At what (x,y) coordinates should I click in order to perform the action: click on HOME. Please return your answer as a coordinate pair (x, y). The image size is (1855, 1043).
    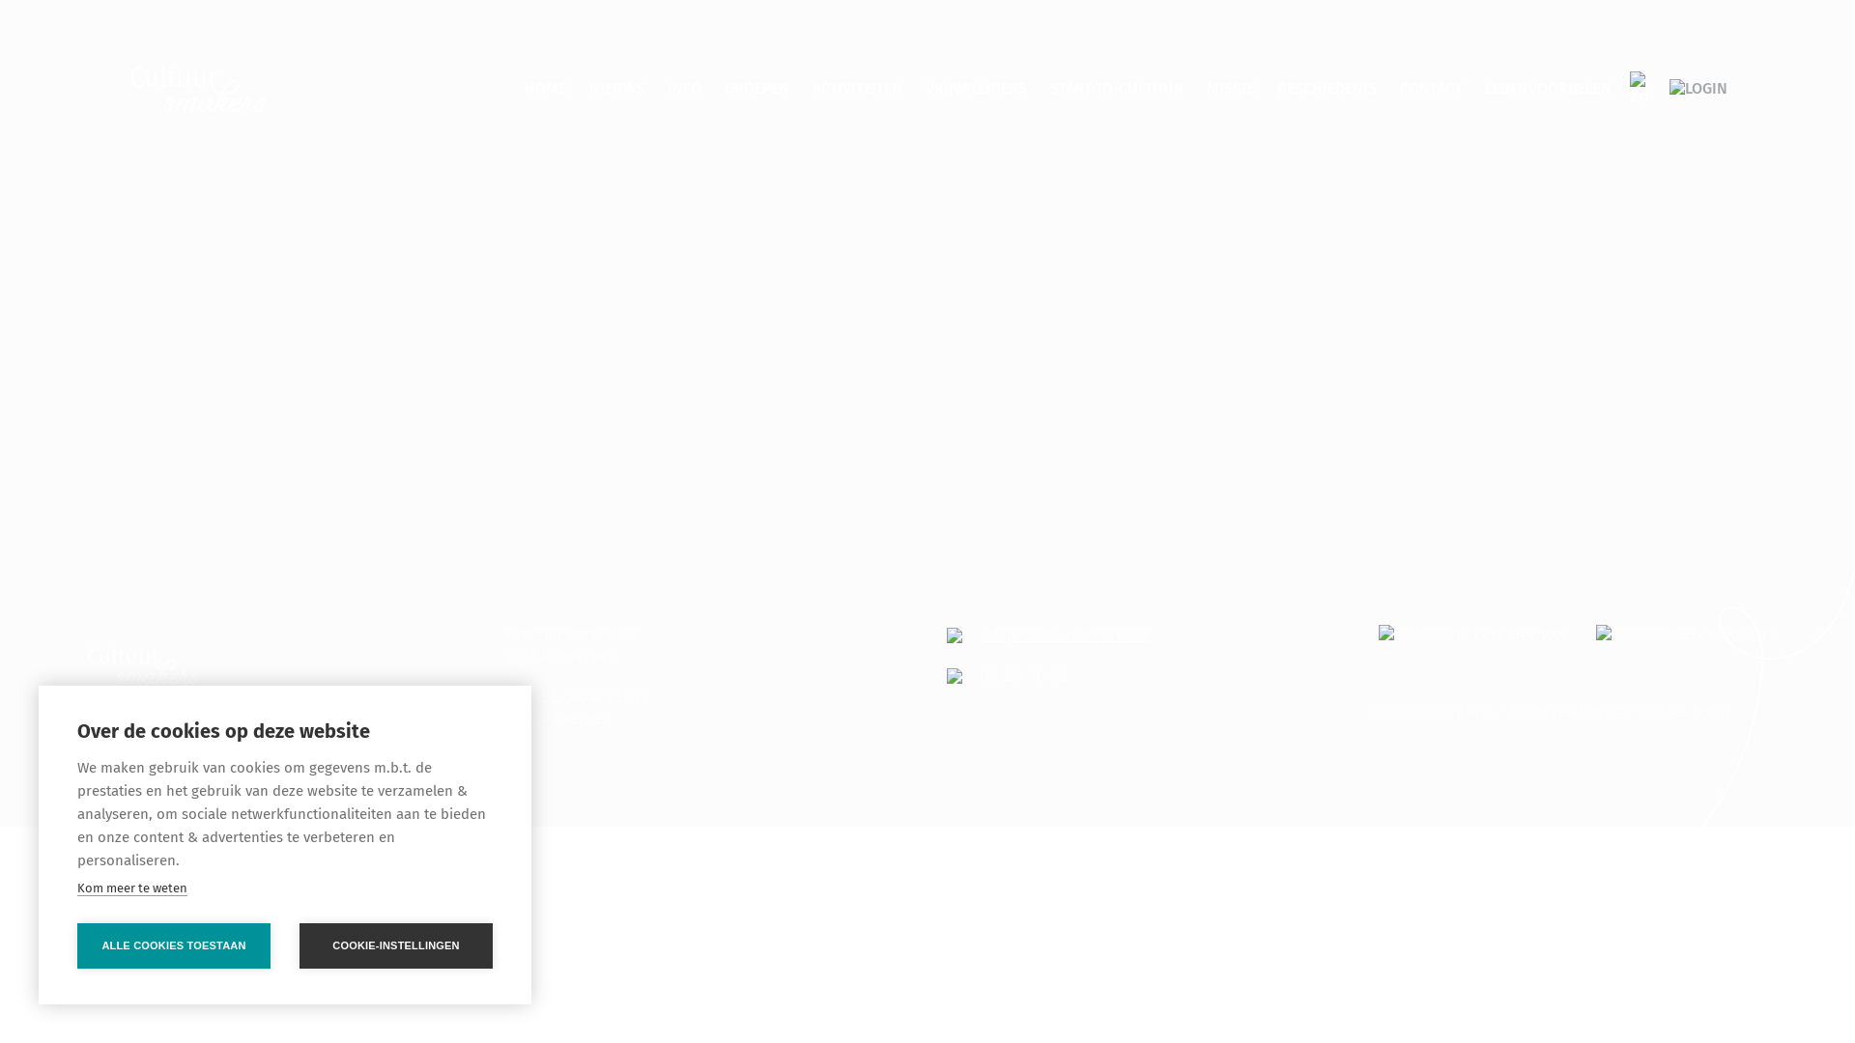
    Looking at the image, I should click on (545, 89).